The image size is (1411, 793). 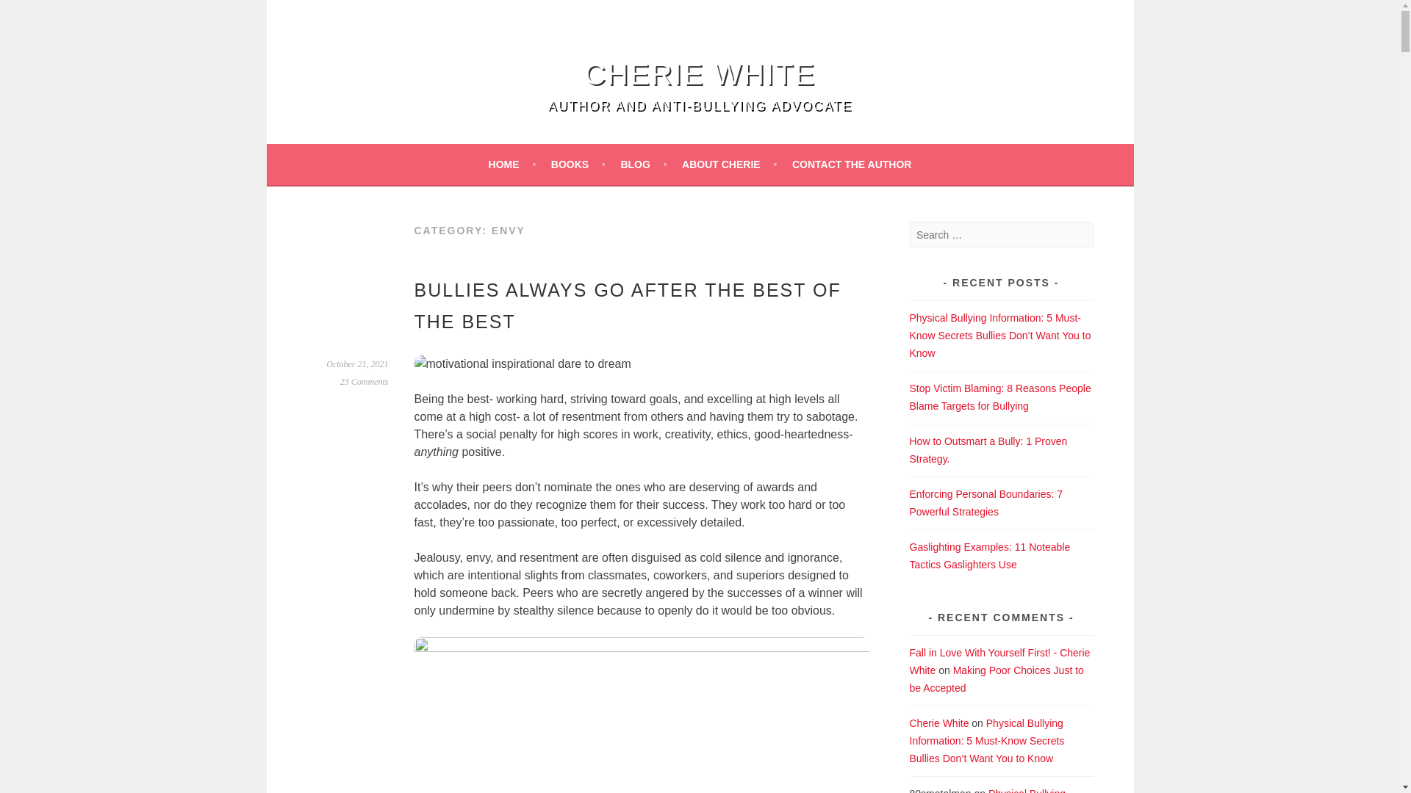 What do you see at coordinates (700, 73) in the screenshot?
I see `Cherie White` at bounding box center [700, 73].